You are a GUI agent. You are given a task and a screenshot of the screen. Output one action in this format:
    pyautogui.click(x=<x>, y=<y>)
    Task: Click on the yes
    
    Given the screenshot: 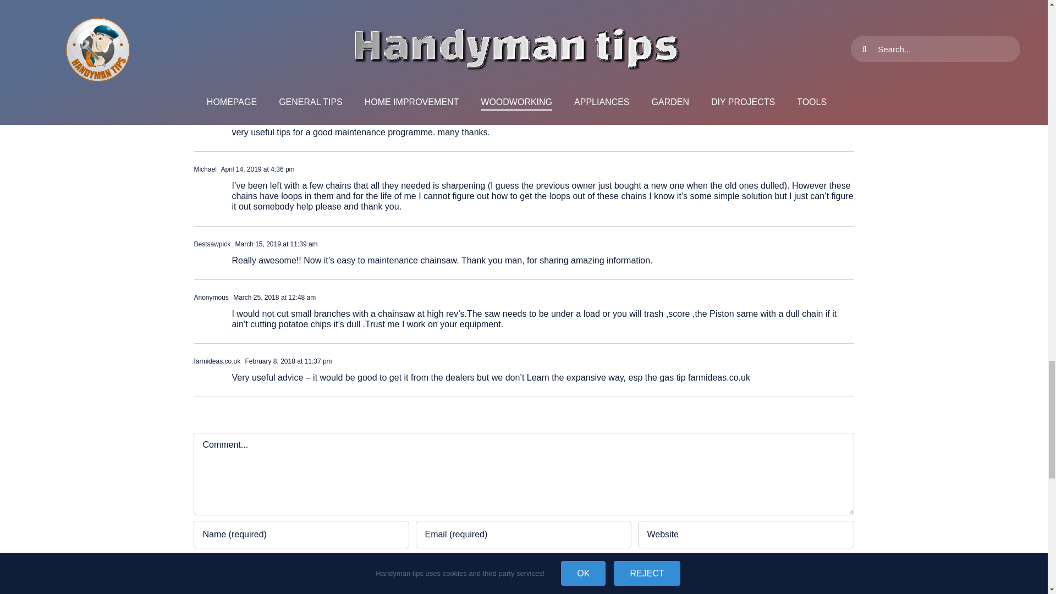 What is the action you would take?
    pyautogui.click(x=199, y=565)
    